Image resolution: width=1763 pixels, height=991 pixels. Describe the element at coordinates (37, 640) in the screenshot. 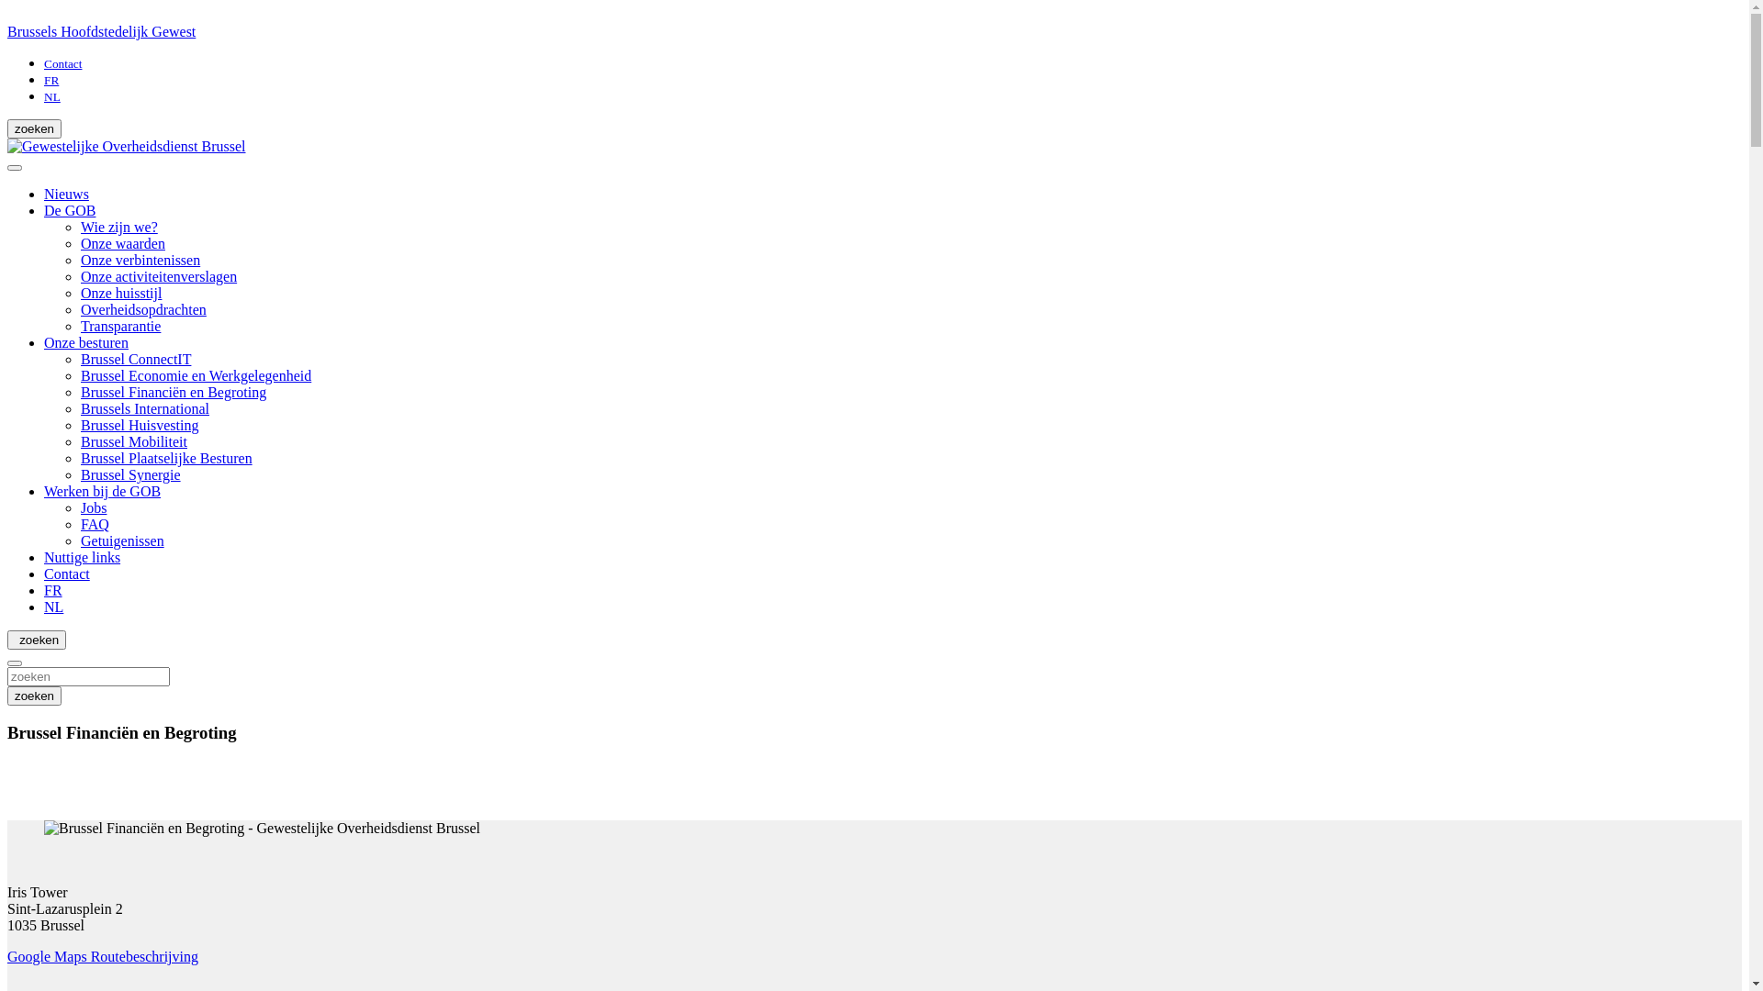

I see `zoeken` at that location.